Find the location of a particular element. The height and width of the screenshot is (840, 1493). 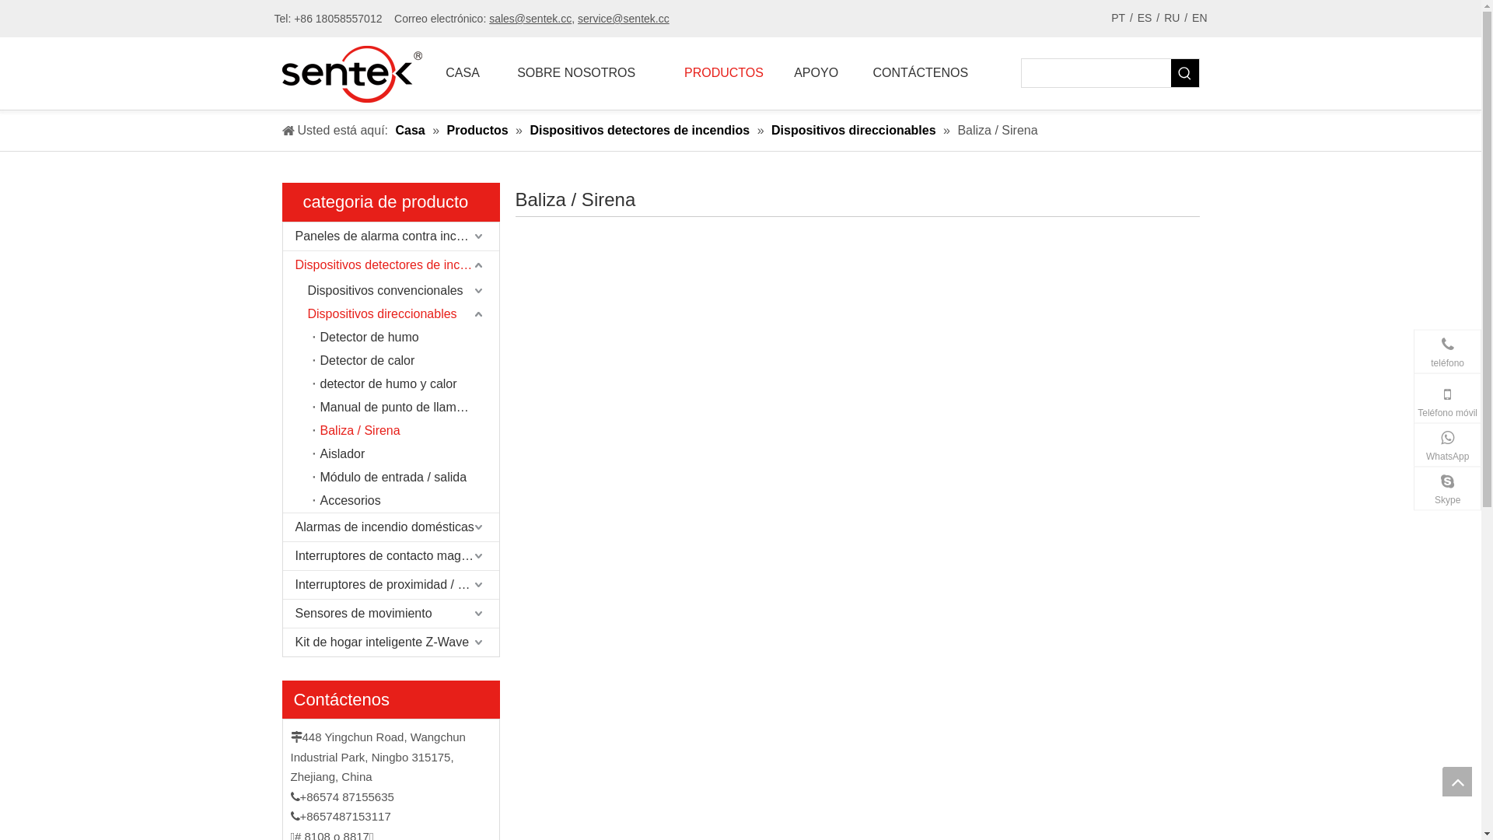

+86574 87155635 is located at coordinates (1370, 365).